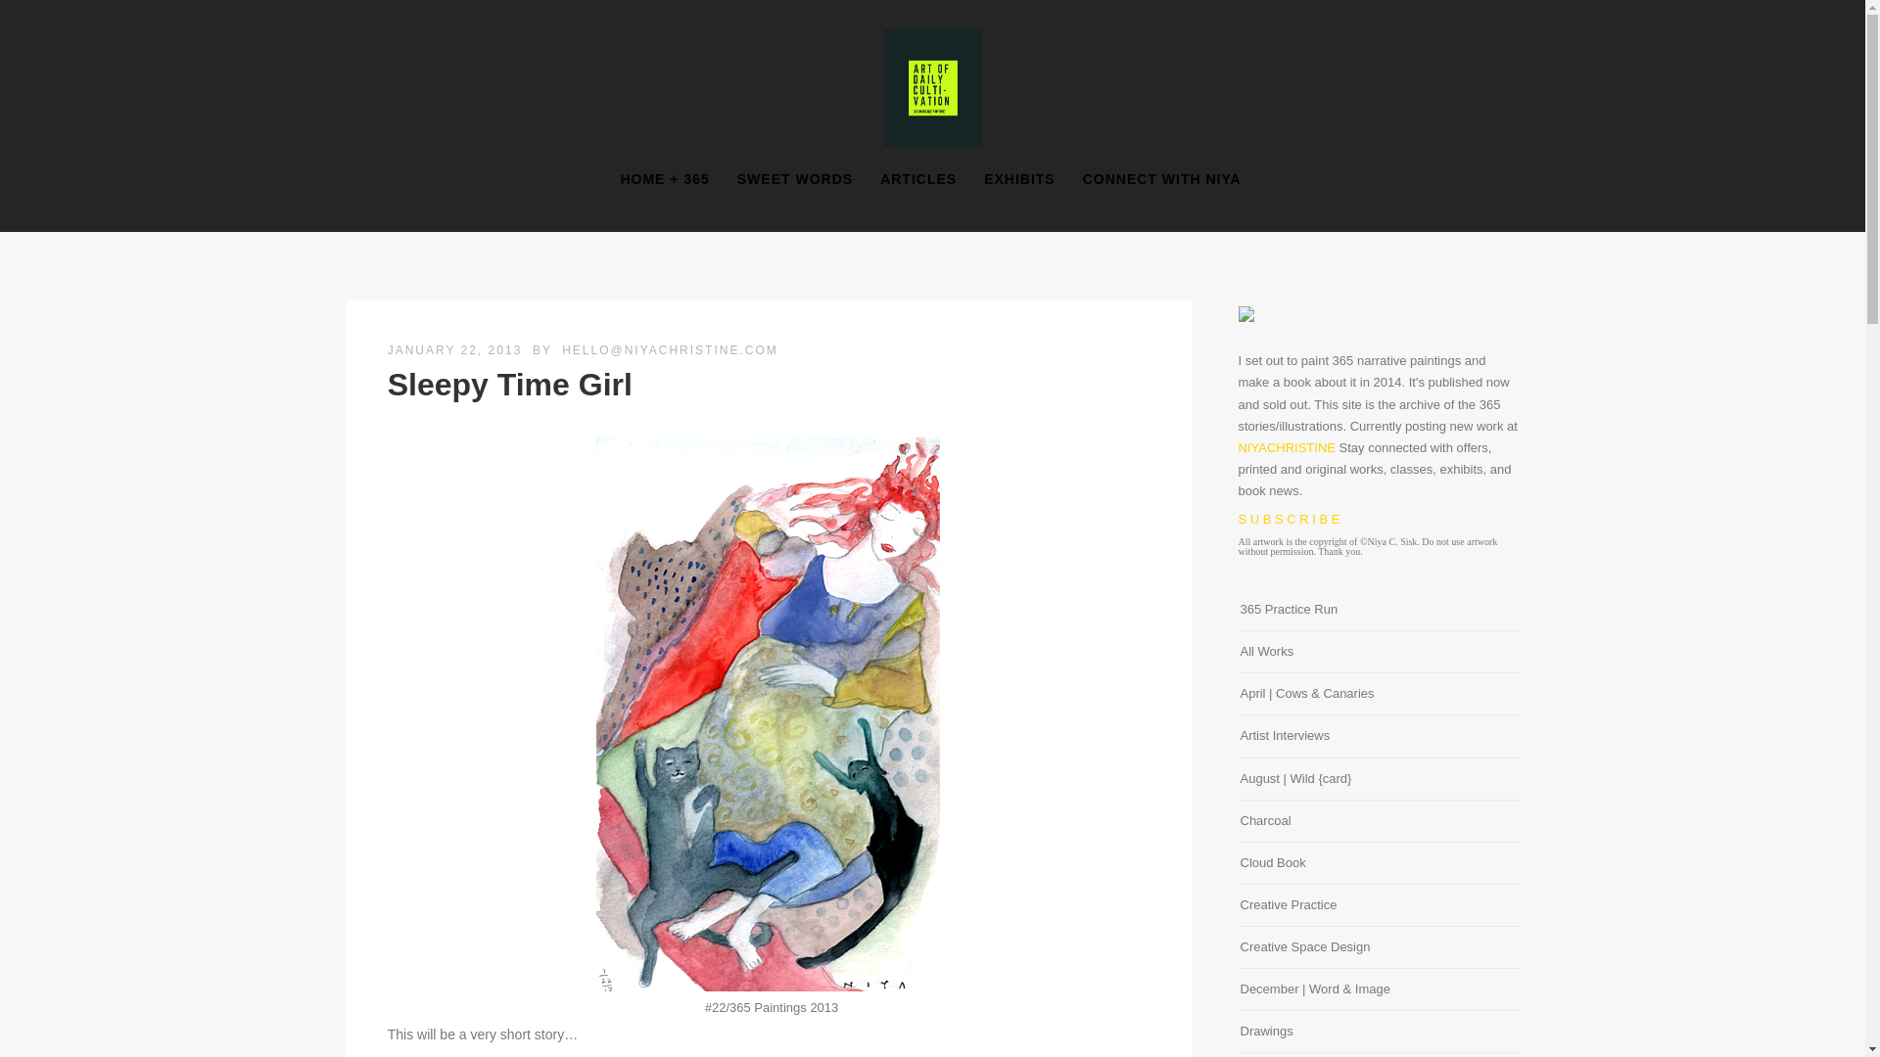  Describe the element at coordinates (795, 179) in the screenshot. I see `SWEET WORDS` at that location.